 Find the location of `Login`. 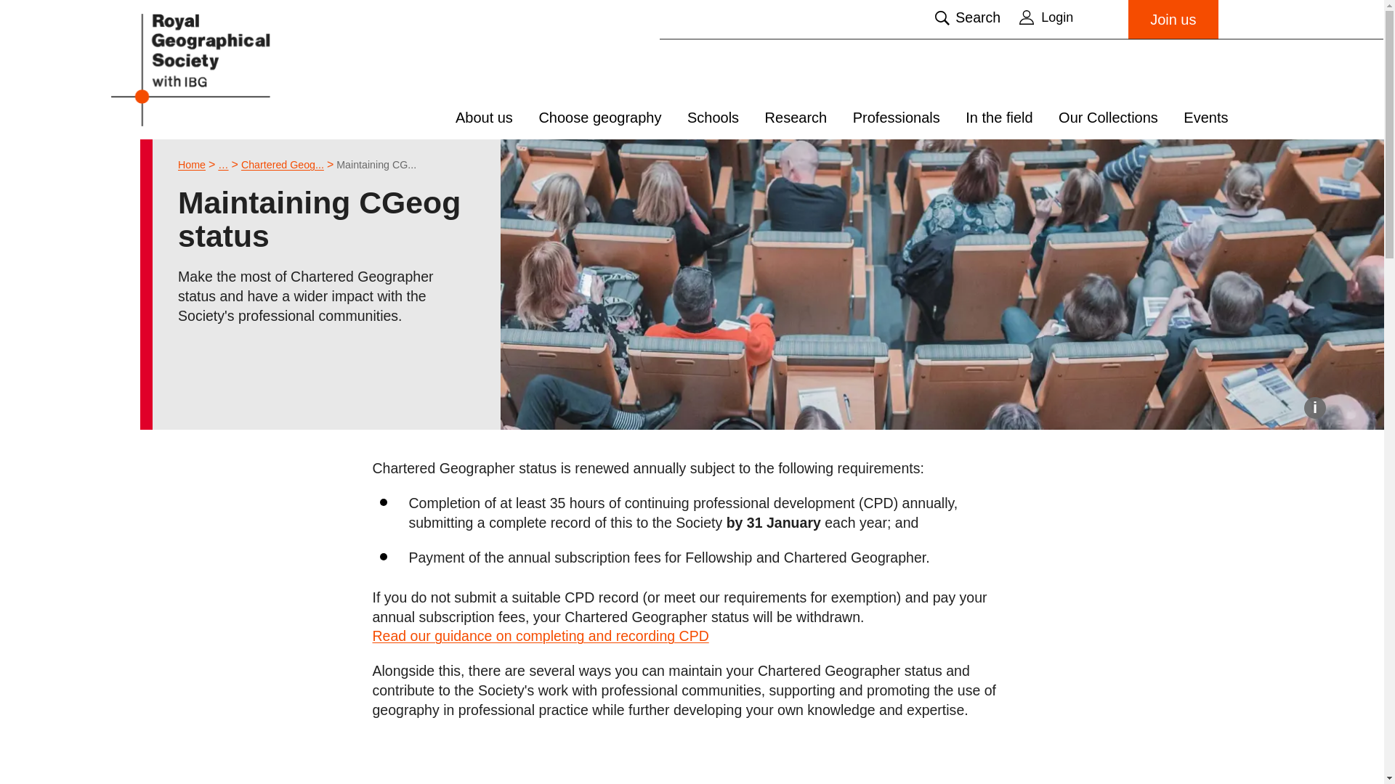

Login is located at coordinates (1067, 17).